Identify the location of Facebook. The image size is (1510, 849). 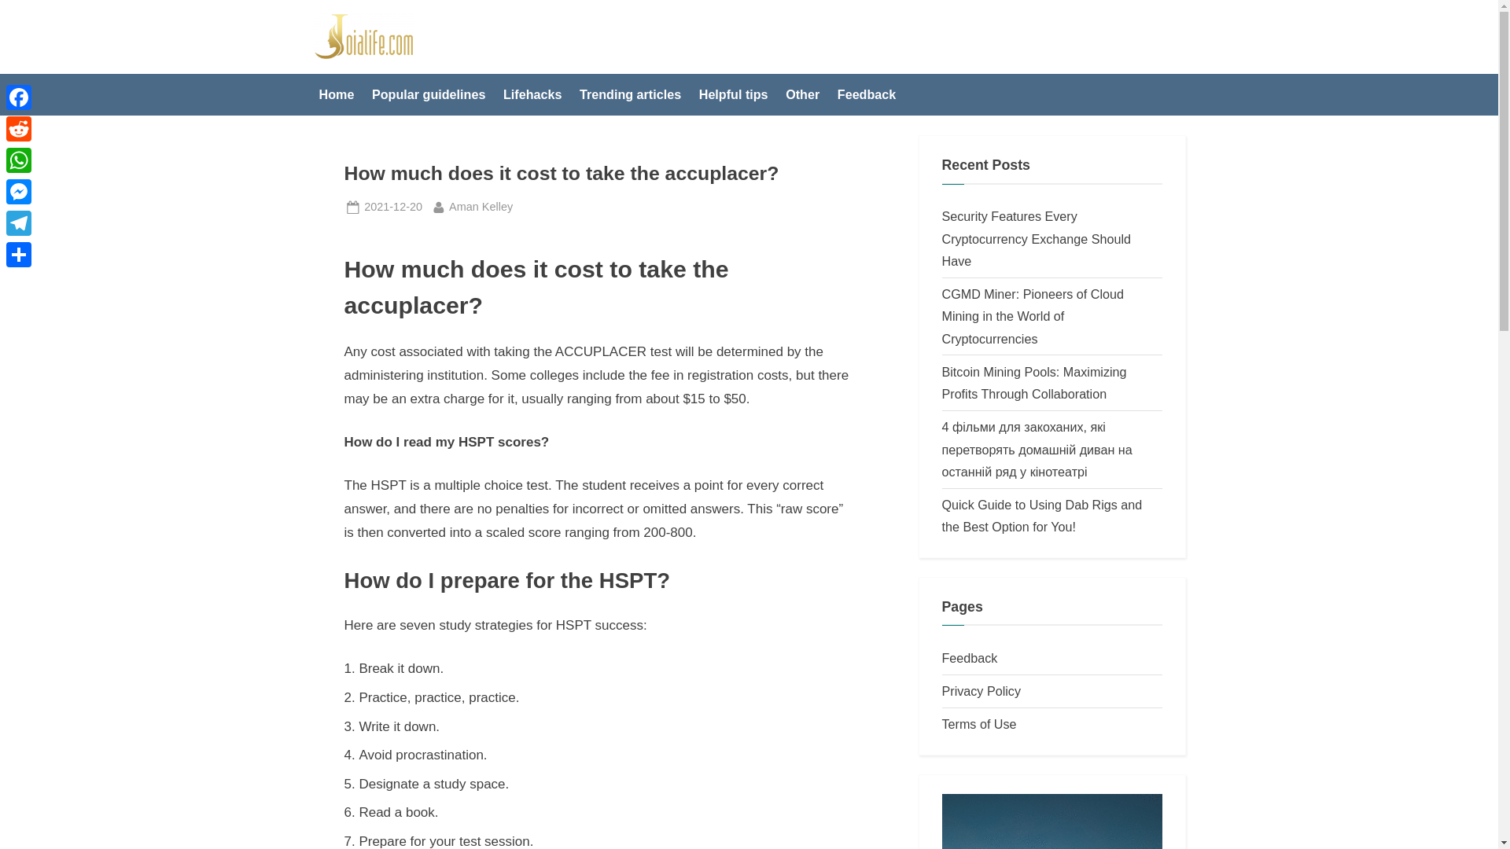
(19, 97).